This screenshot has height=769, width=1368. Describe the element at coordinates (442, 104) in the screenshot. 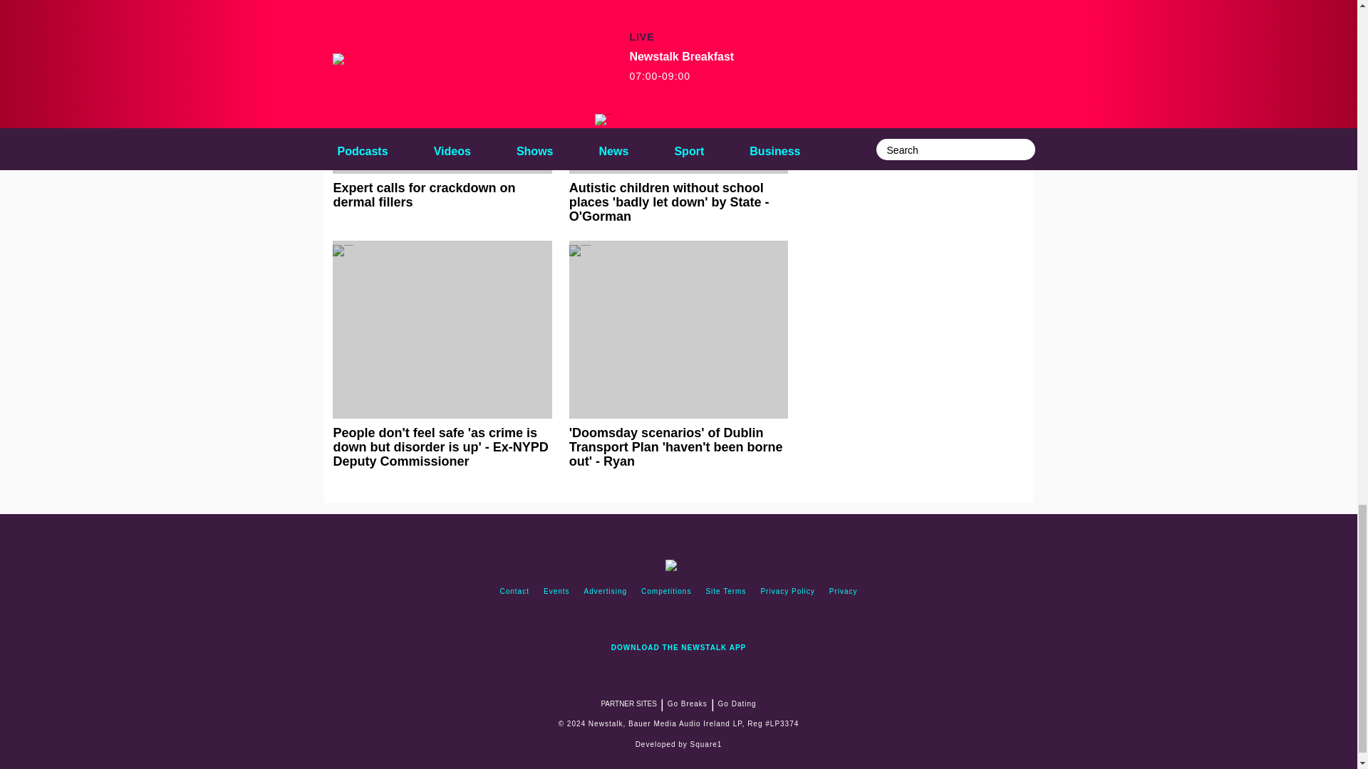

I see `Expert calls for crackdown on dermal fillers` at that location.